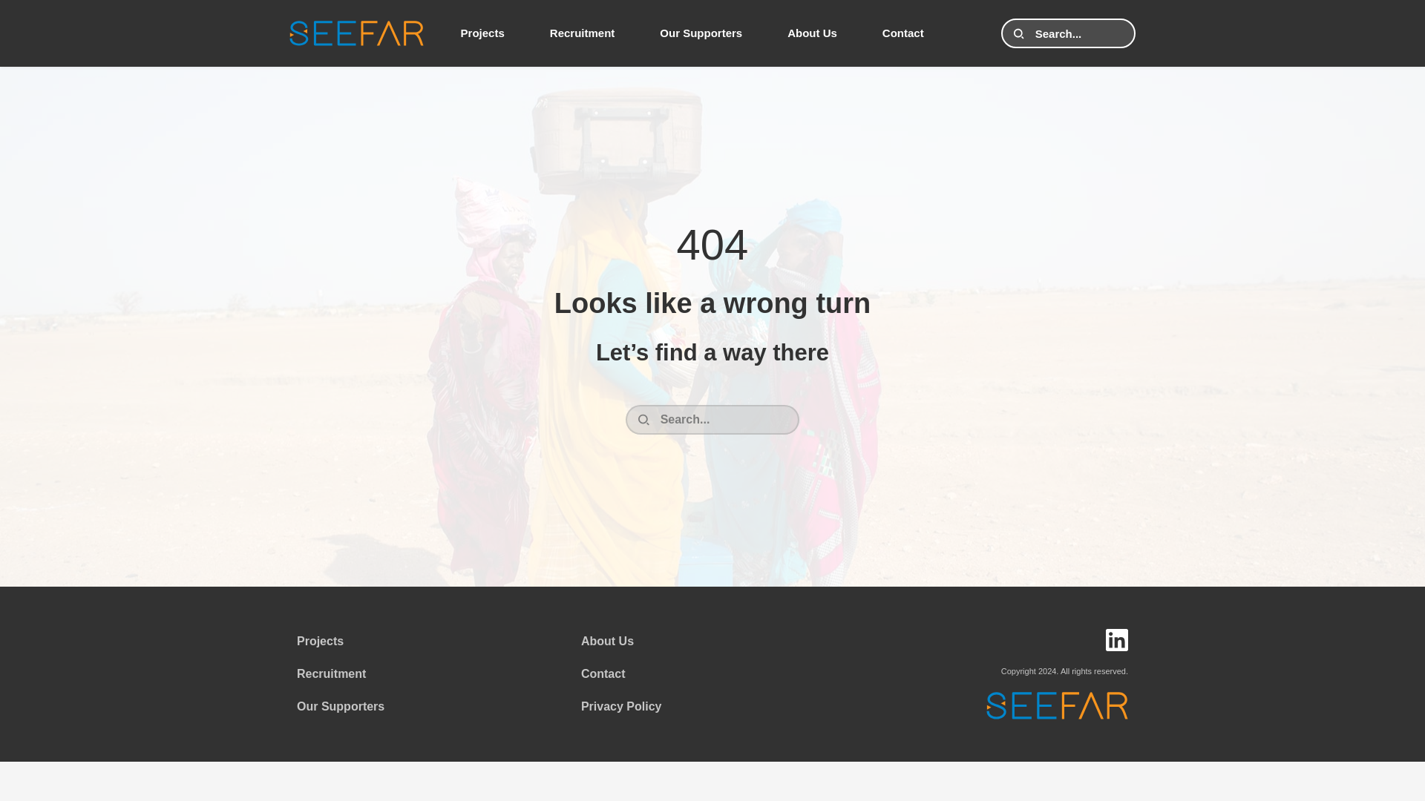 Image resolution: width=1425 pixels, height=801 pixels. What do you see at coordinates (603, 674) in the screenshot?
I see `Contact` at bounding box center [603, 674].